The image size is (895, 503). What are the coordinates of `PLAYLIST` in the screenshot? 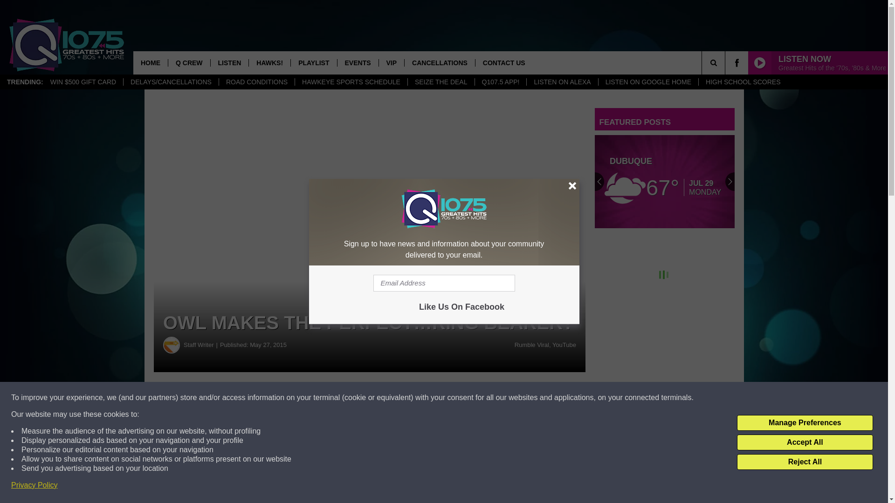 It's located at (313, 62).